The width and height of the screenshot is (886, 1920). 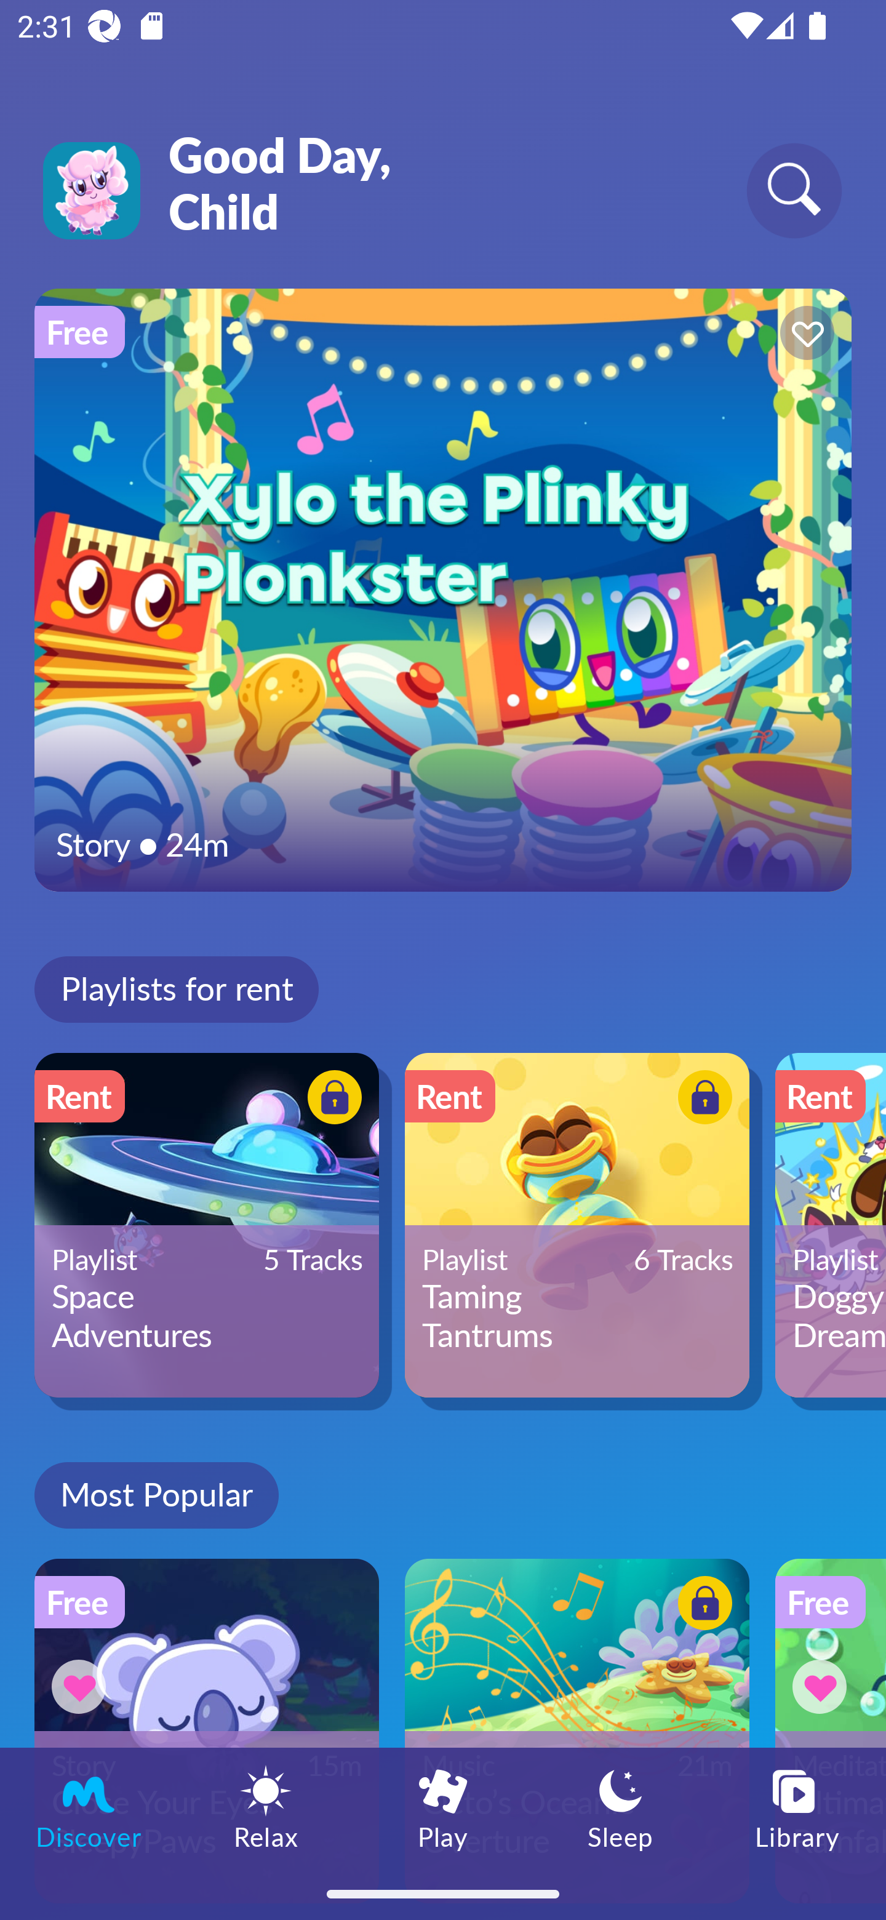 I want to click on Relax, so click(x=266, y=1807).